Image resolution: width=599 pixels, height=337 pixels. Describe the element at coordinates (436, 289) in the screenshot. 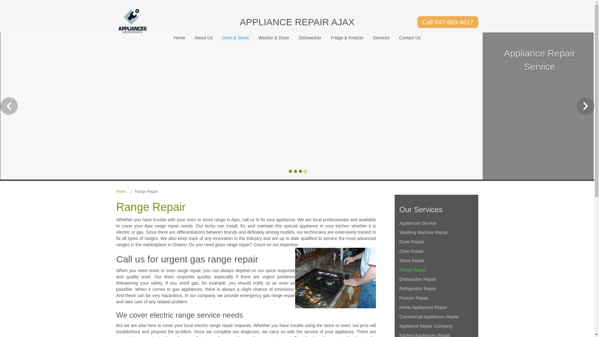

I see `Refrigerator Repair` at that location.